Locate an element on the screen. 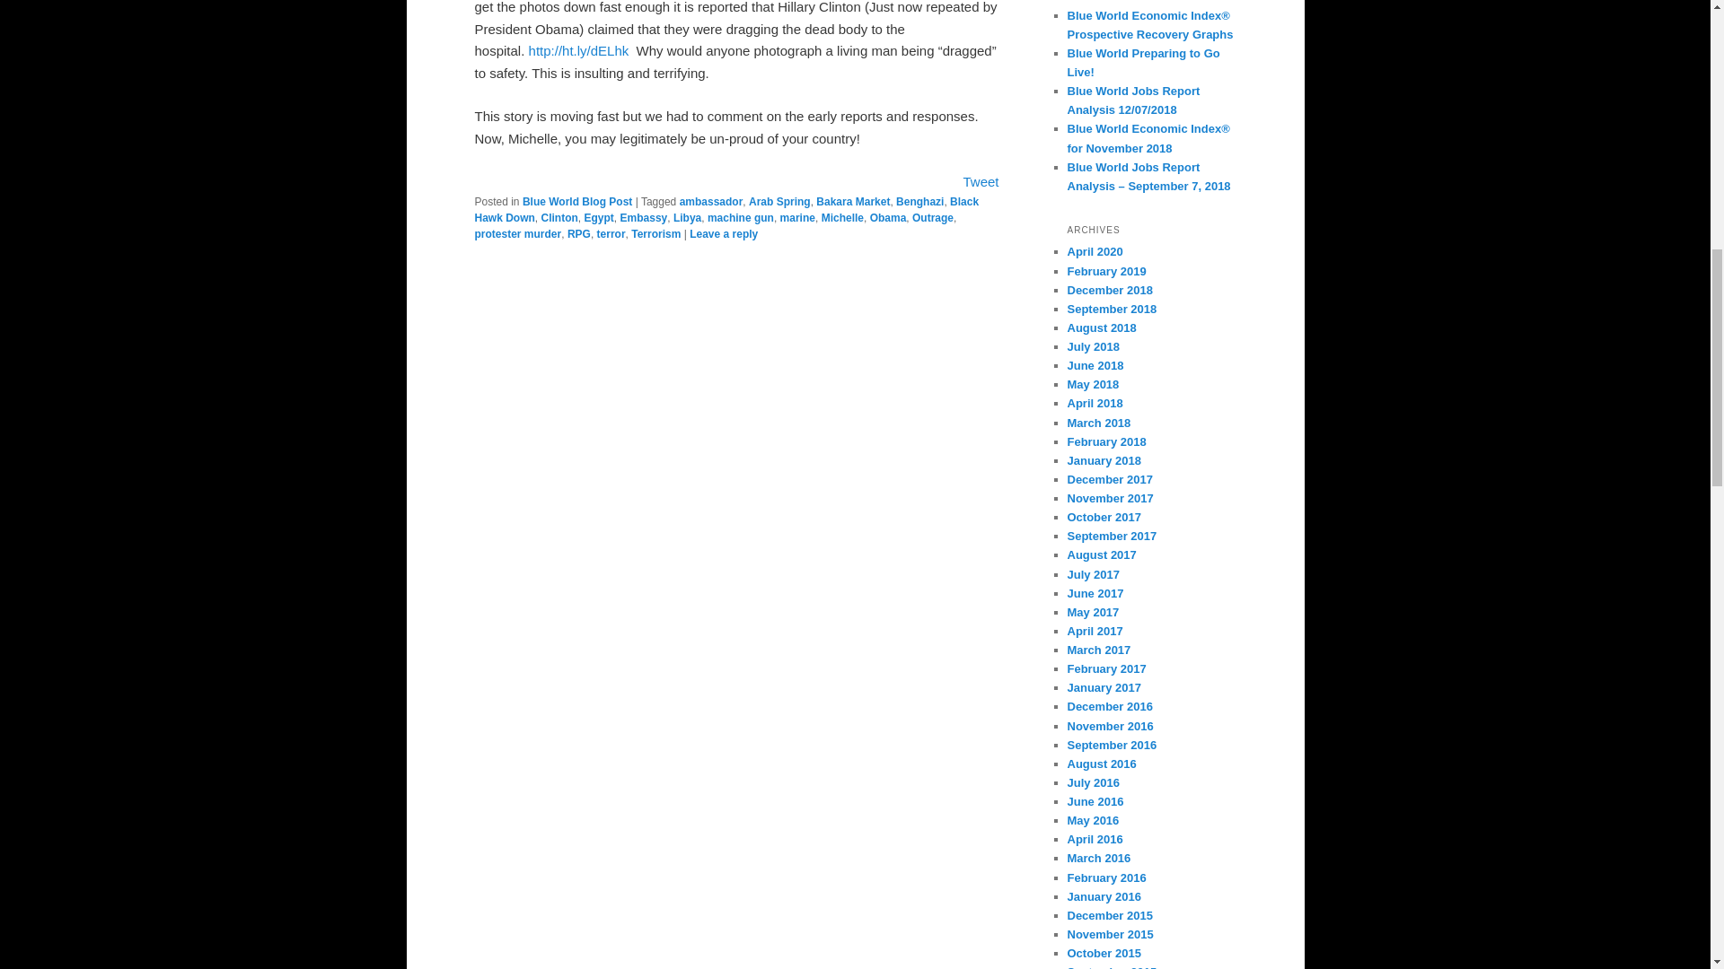 The width and height of the screenshot is (1724, 969). Clinton is located at coordinates (559, 217).